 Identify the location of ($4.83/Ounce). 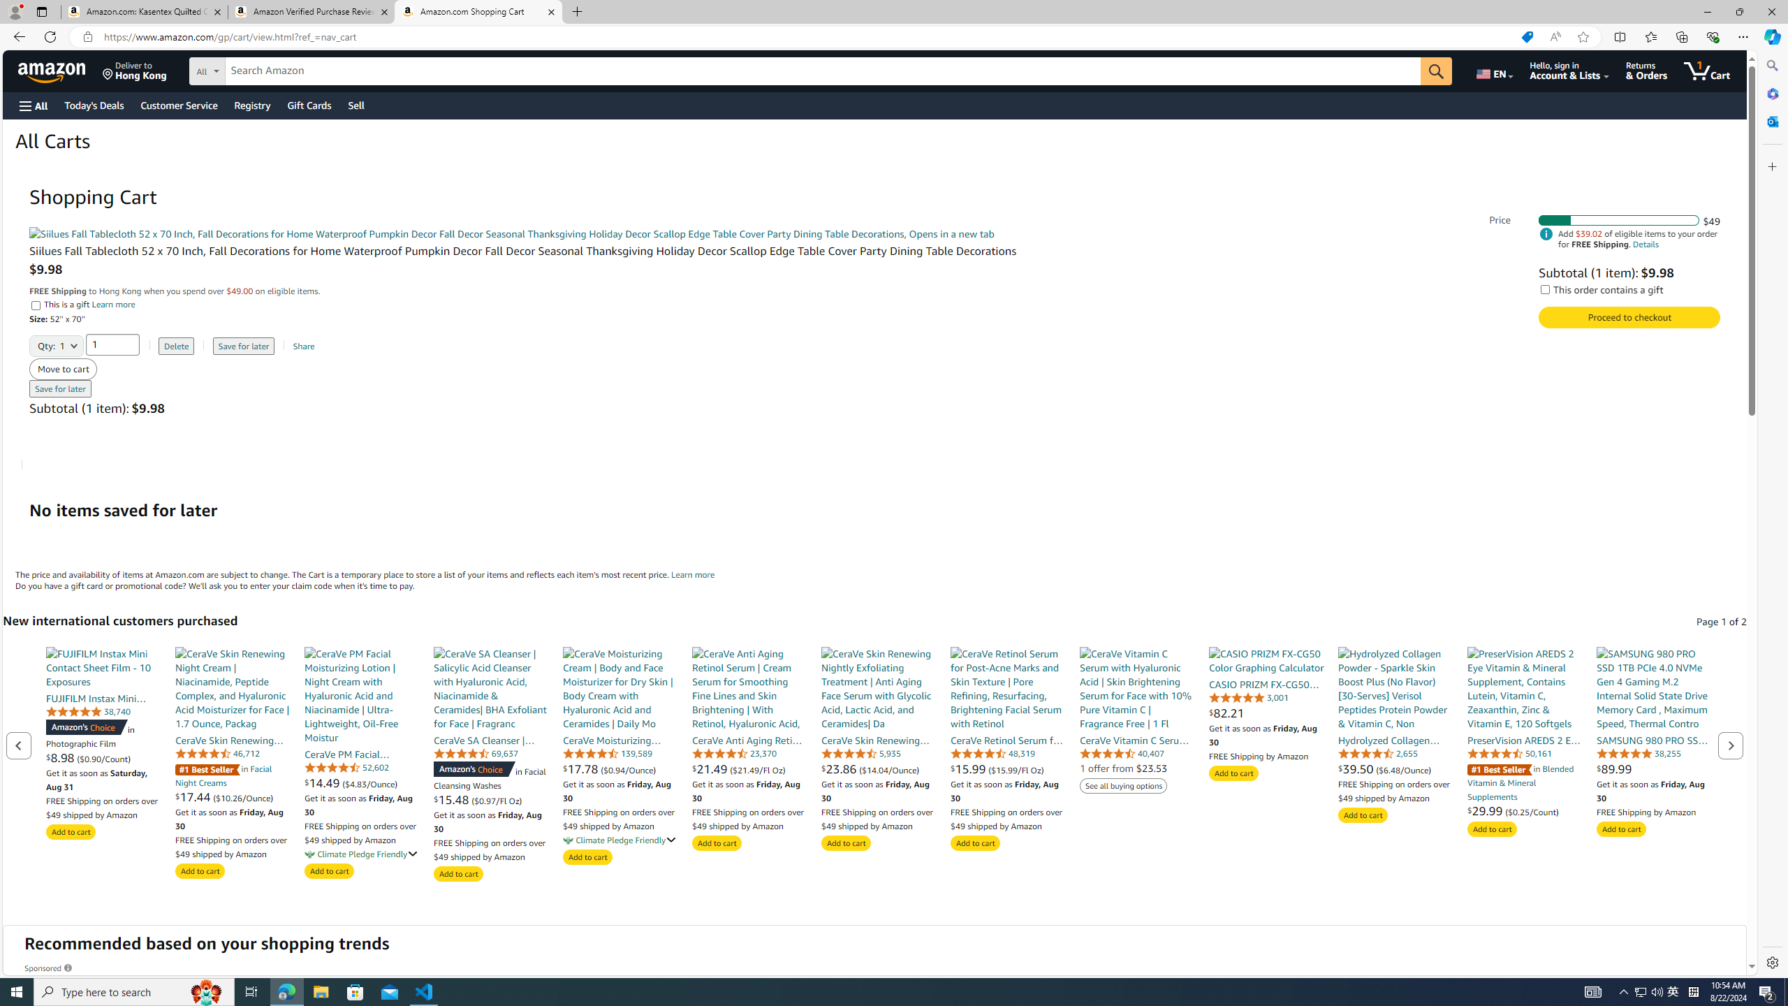
(369, 782).